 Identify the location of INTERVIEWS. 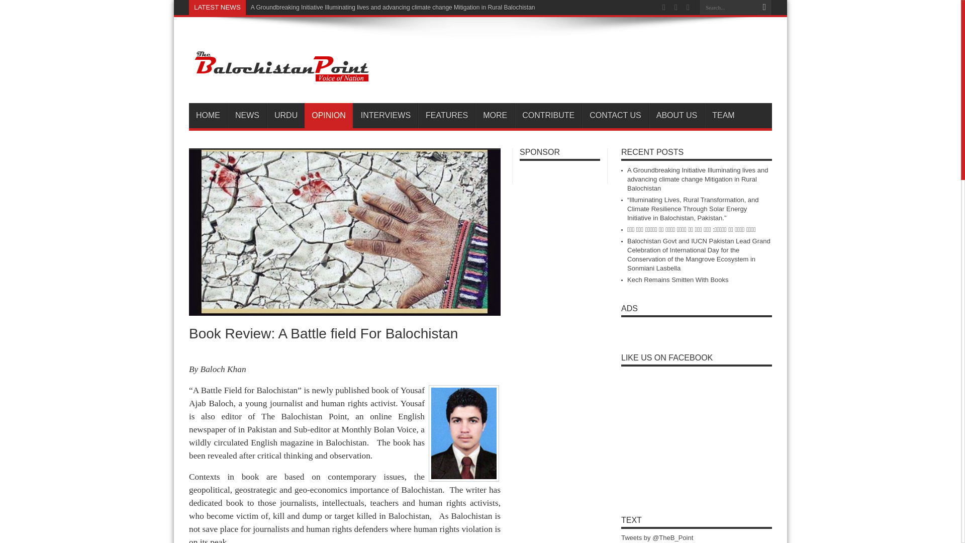
(385, 116).